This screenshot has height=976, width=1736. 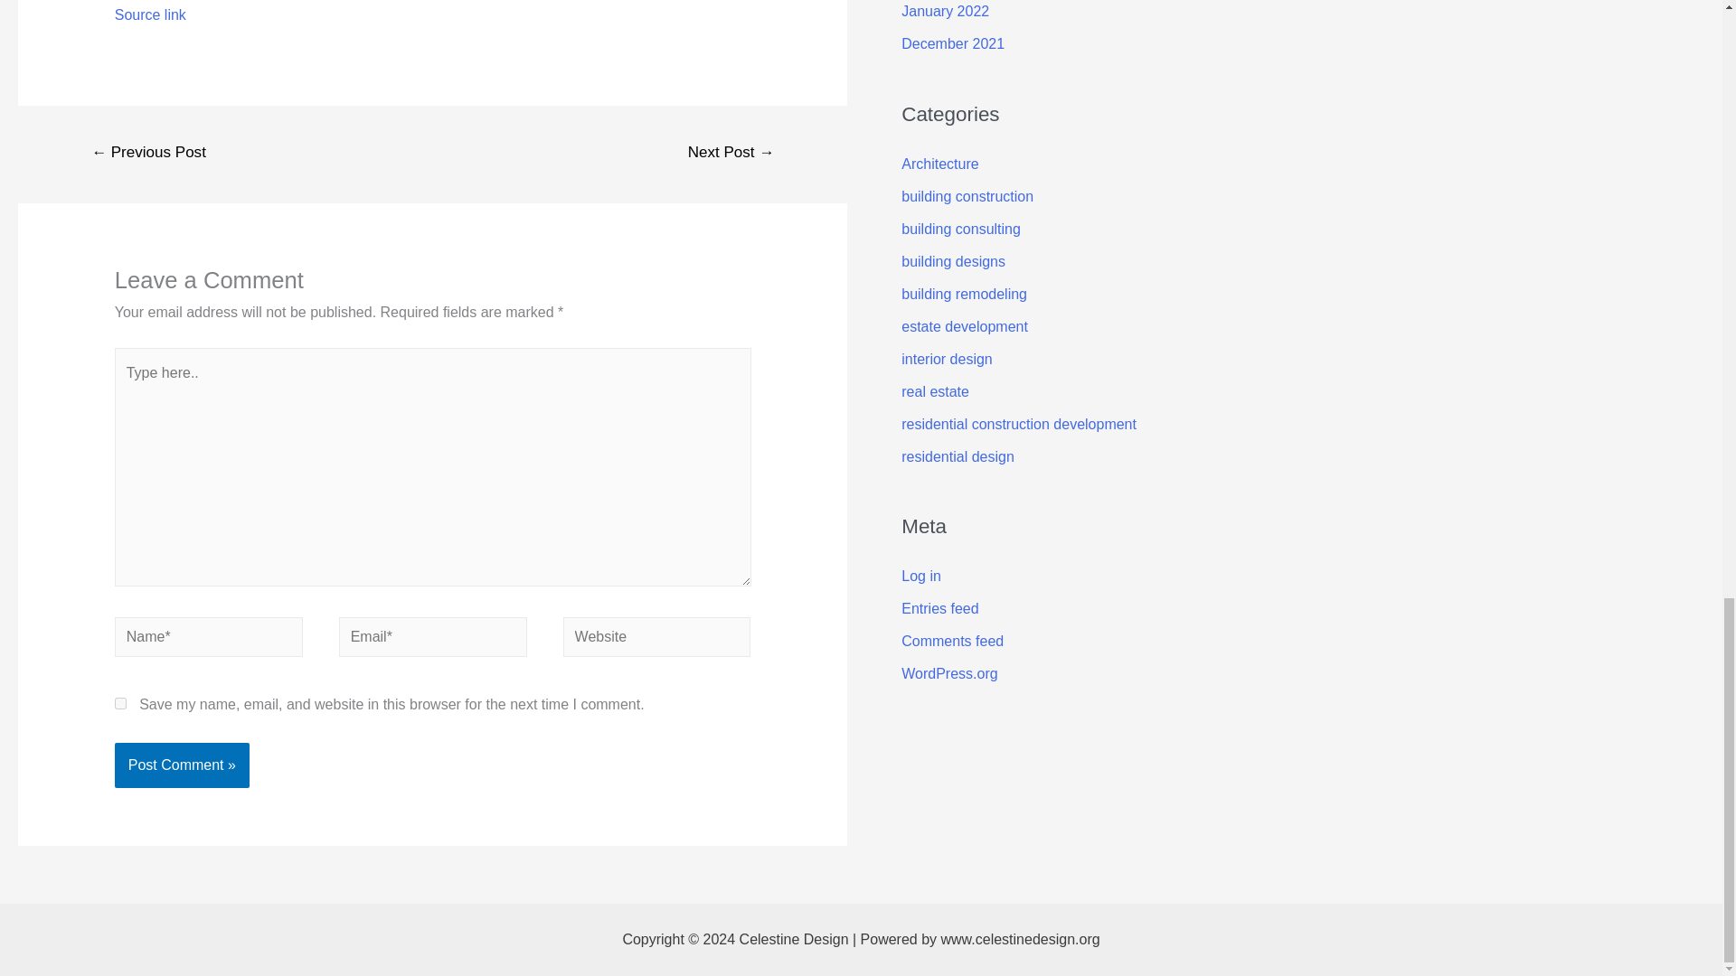 I want to click on yes, so click(x=120, y=703).